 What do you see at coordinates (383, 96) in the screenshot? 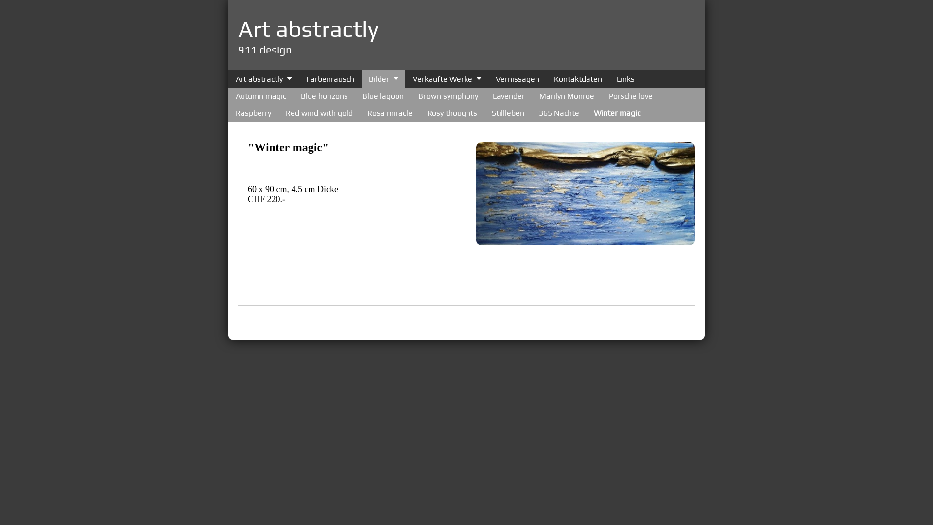
I see `Blue lagoon` at bounding box center [383, 96].